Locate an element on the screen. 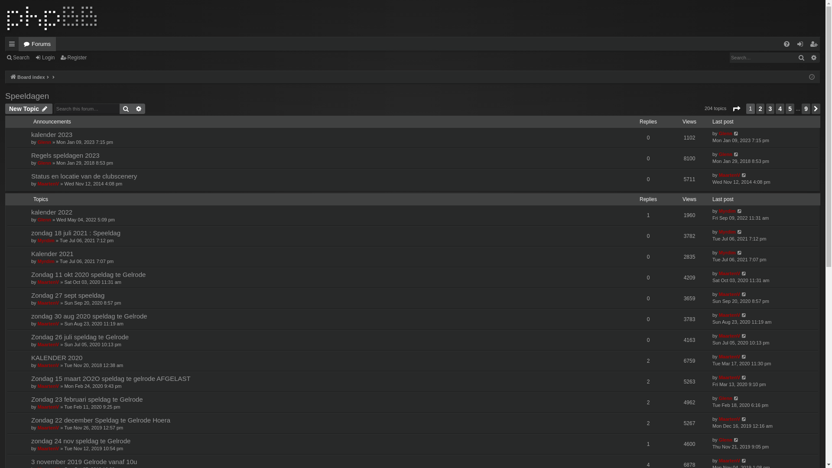 The width and height of the screenshot is (832, 468). Register is located at coordinates (32, 166).